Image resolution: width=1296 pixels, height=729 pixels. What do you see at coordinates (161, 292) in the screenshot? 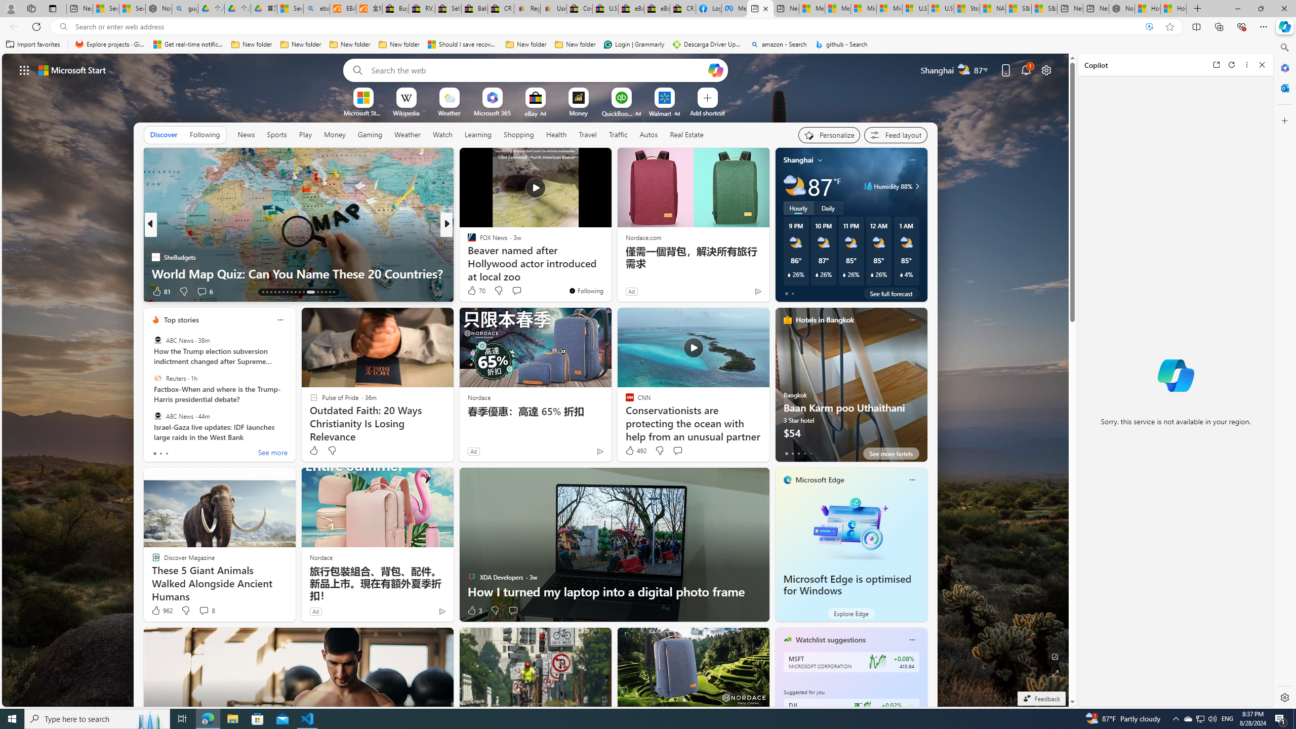
I see `81 Like` at bounding box center [161, 292].